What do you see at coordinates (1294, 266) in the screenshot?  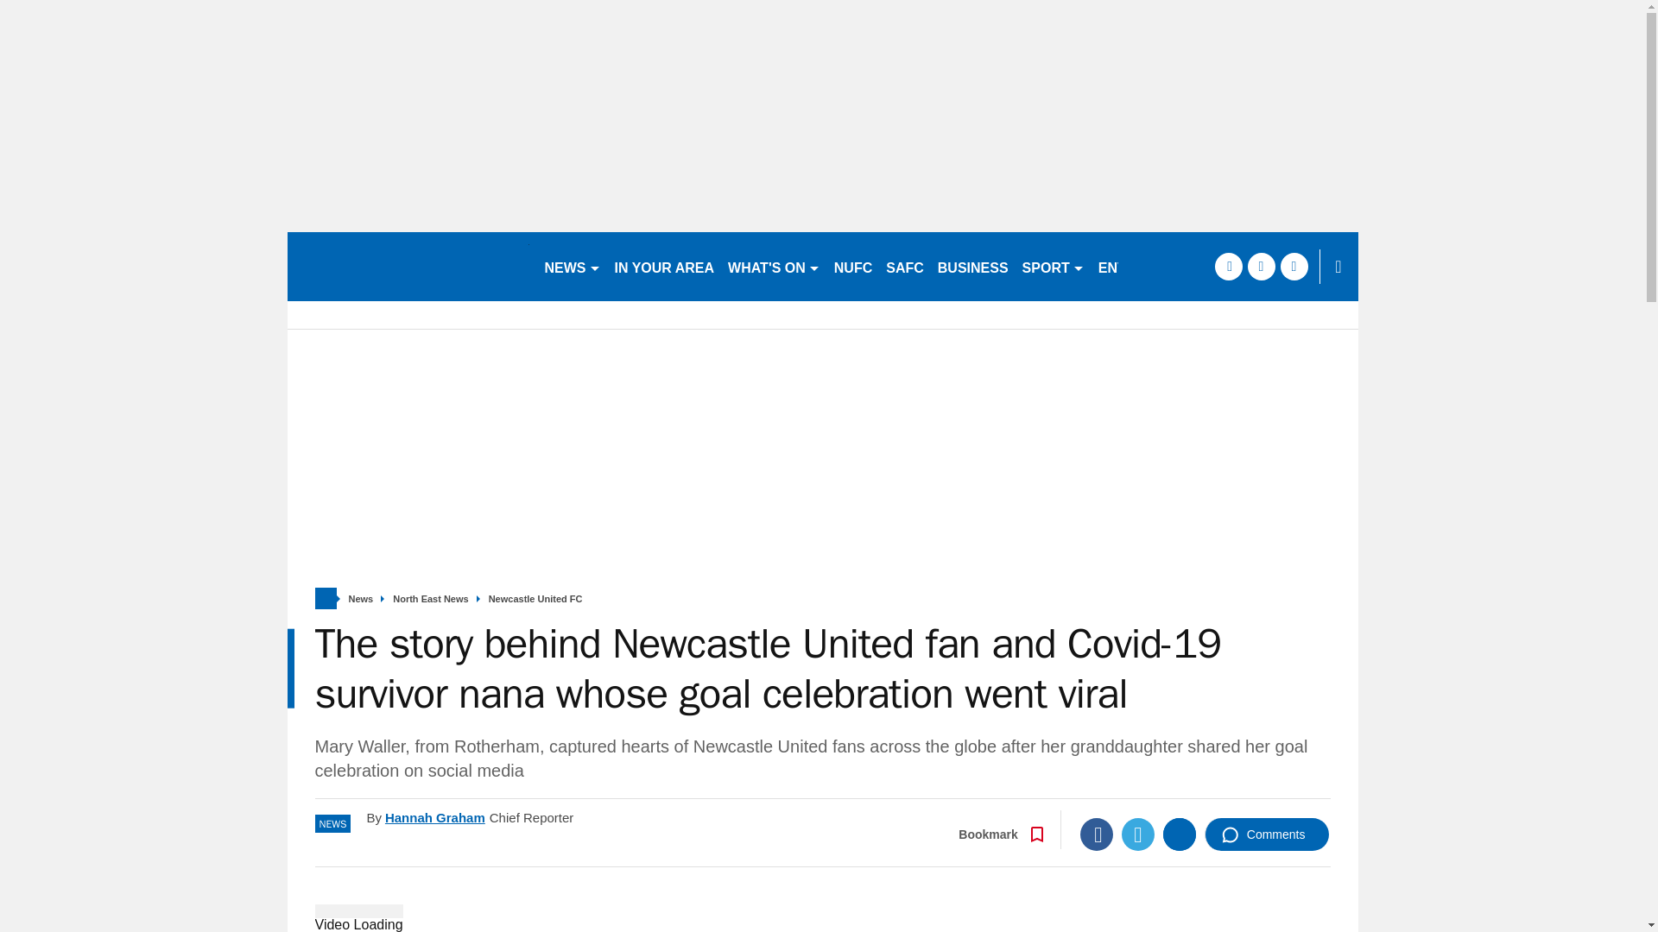 I see `instagram` at bounding box center [1294, 266].